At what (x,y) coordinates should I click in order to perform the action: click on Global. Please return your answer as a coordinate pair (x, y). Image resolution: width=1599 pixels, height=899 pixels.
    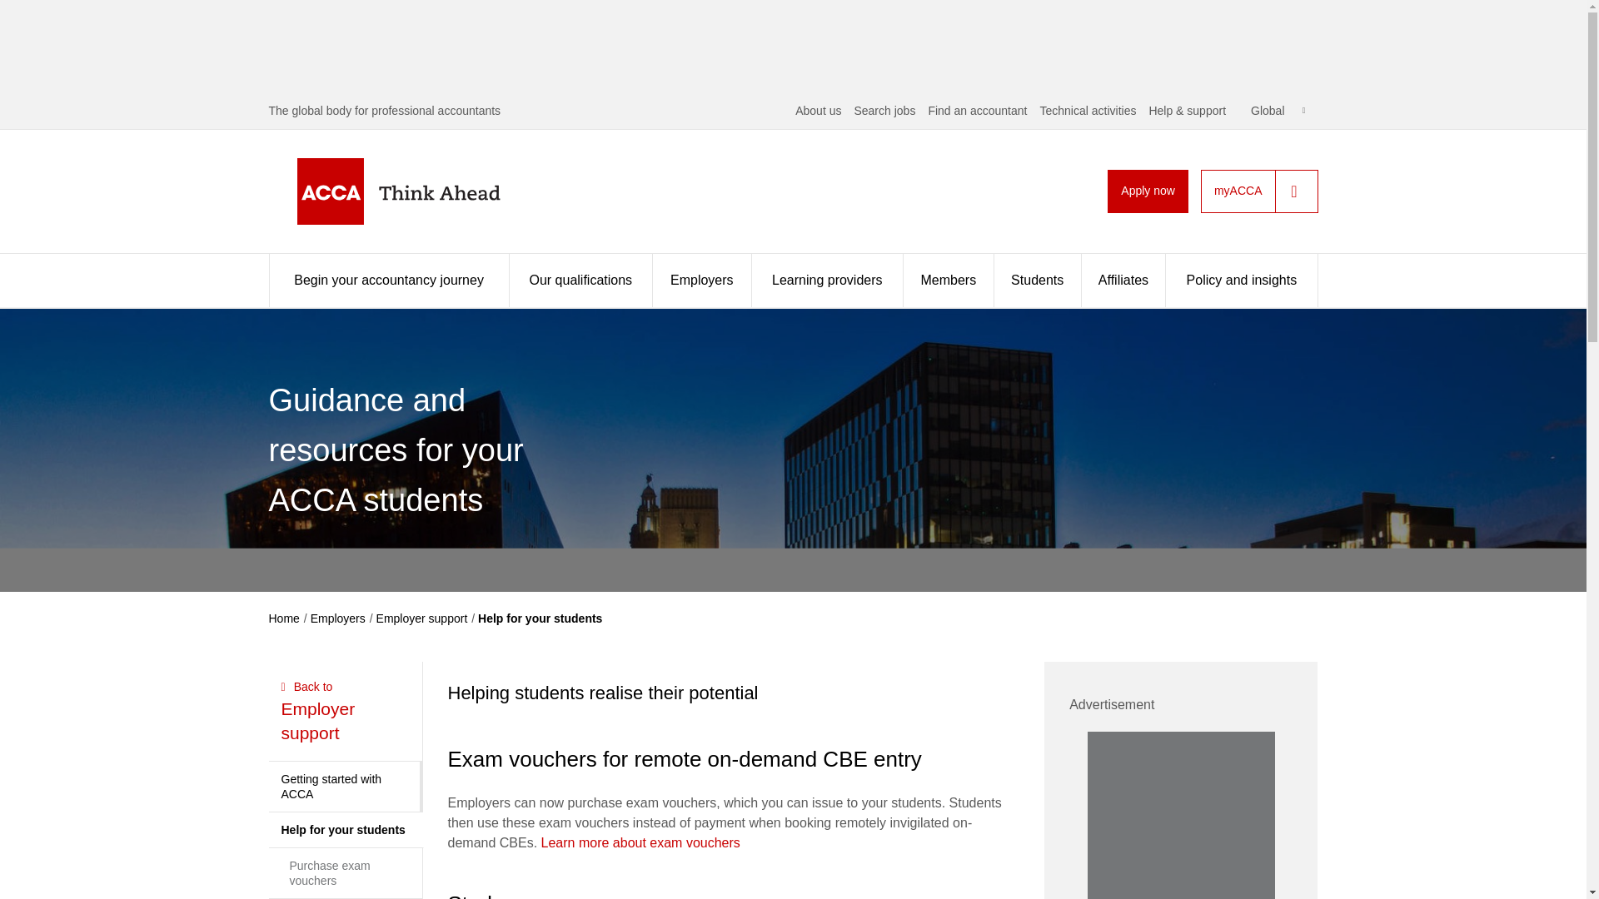
    Looking at the image, I should click on (1278, 111).